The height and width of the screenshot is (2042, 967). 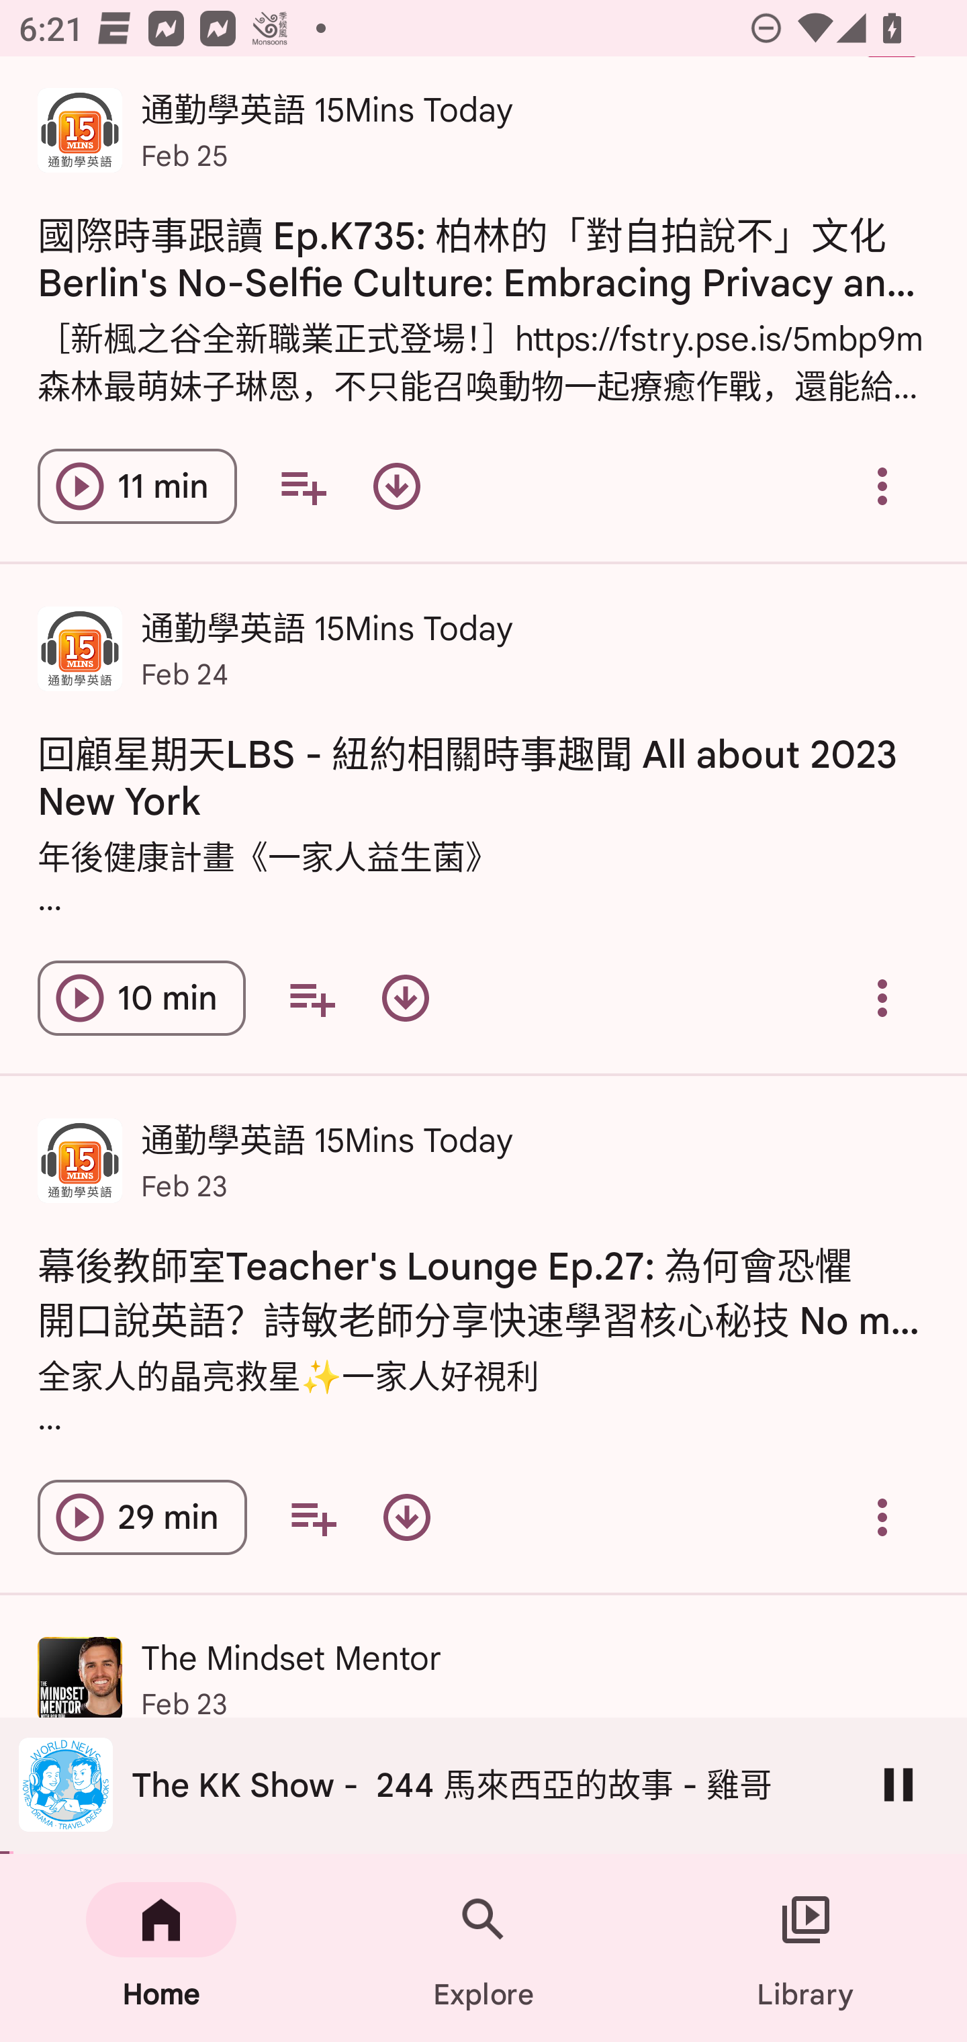 What do you see at coordinates (396, 486) in the screenshot?
I see `Download episode` at bounding box center [396, 486].